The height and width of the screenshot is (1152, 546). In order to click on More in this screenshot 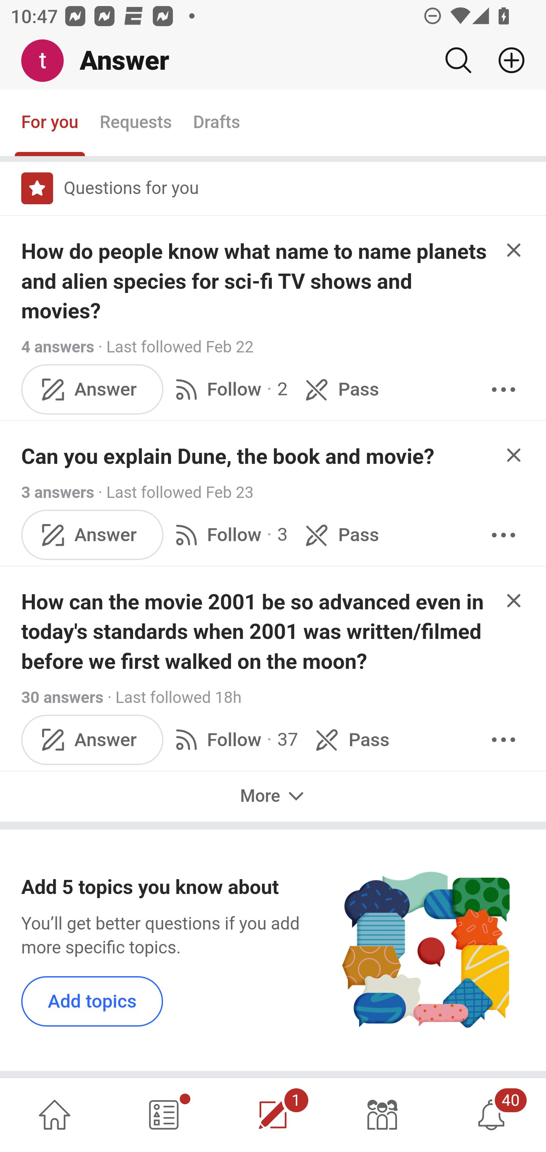, I will do `click(273, 796)`.